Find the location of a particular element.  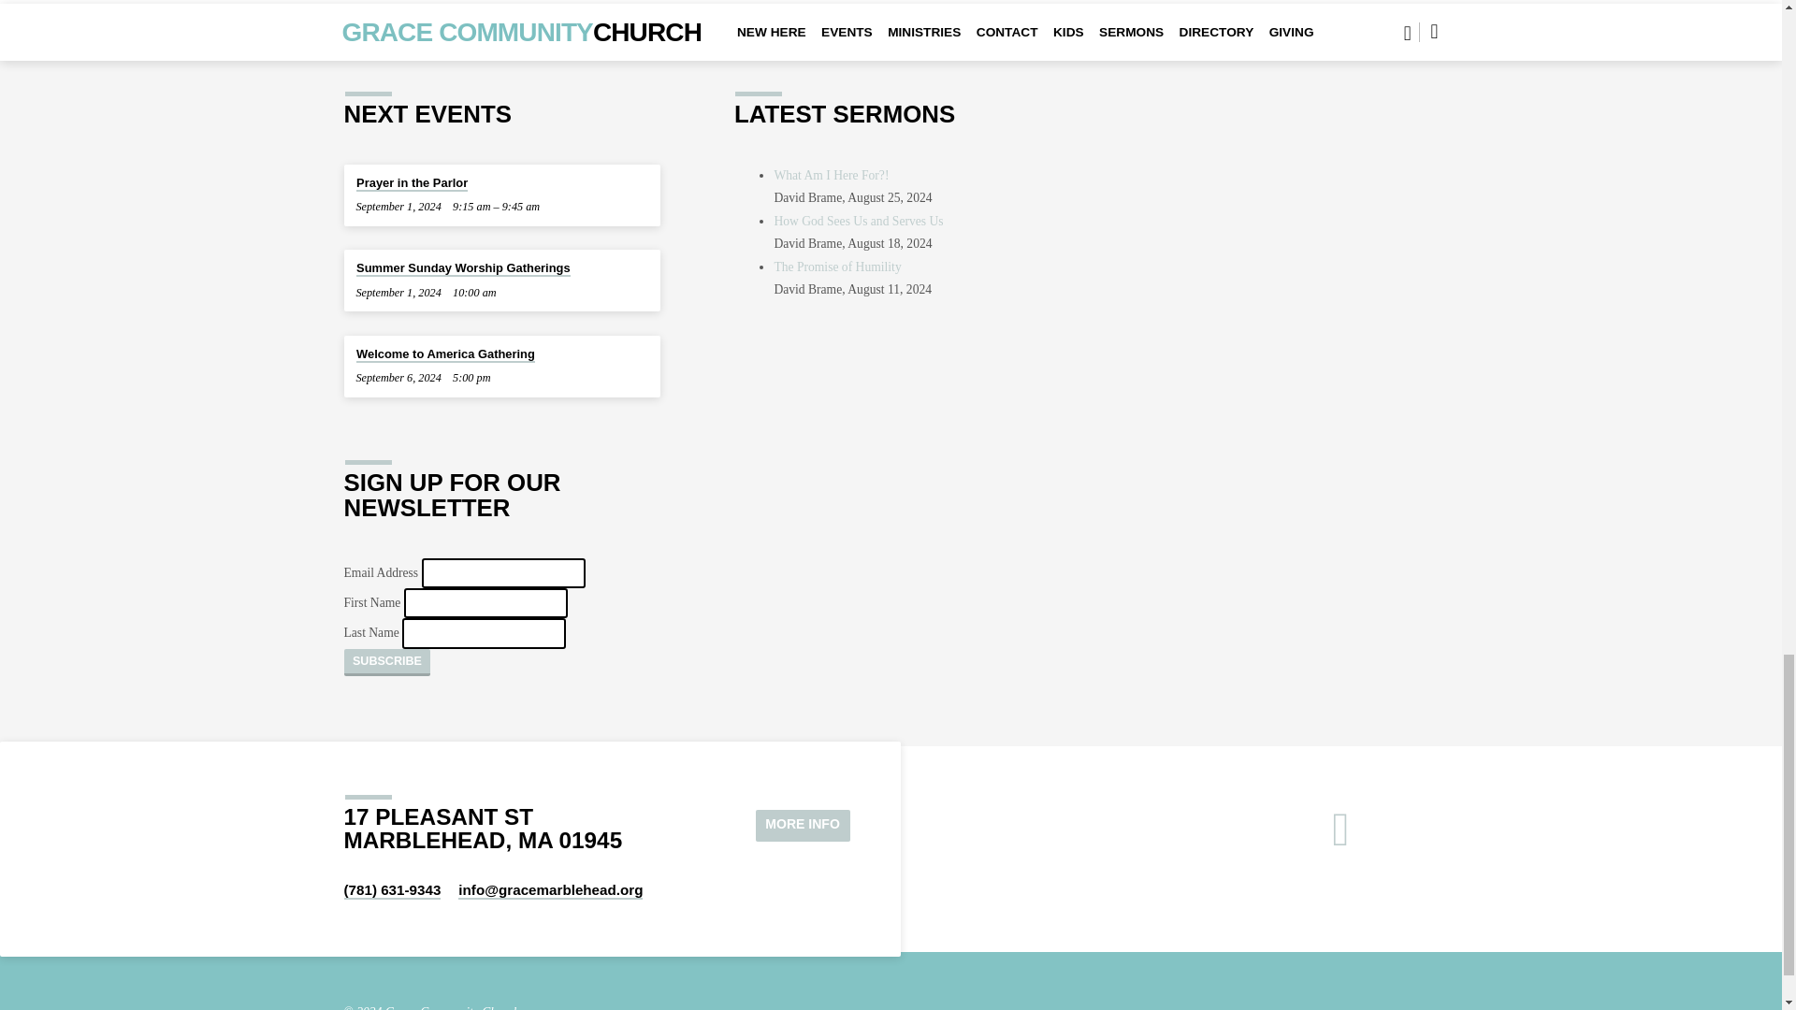

Prayer in the Parlor is located at coordinates (412, 183).